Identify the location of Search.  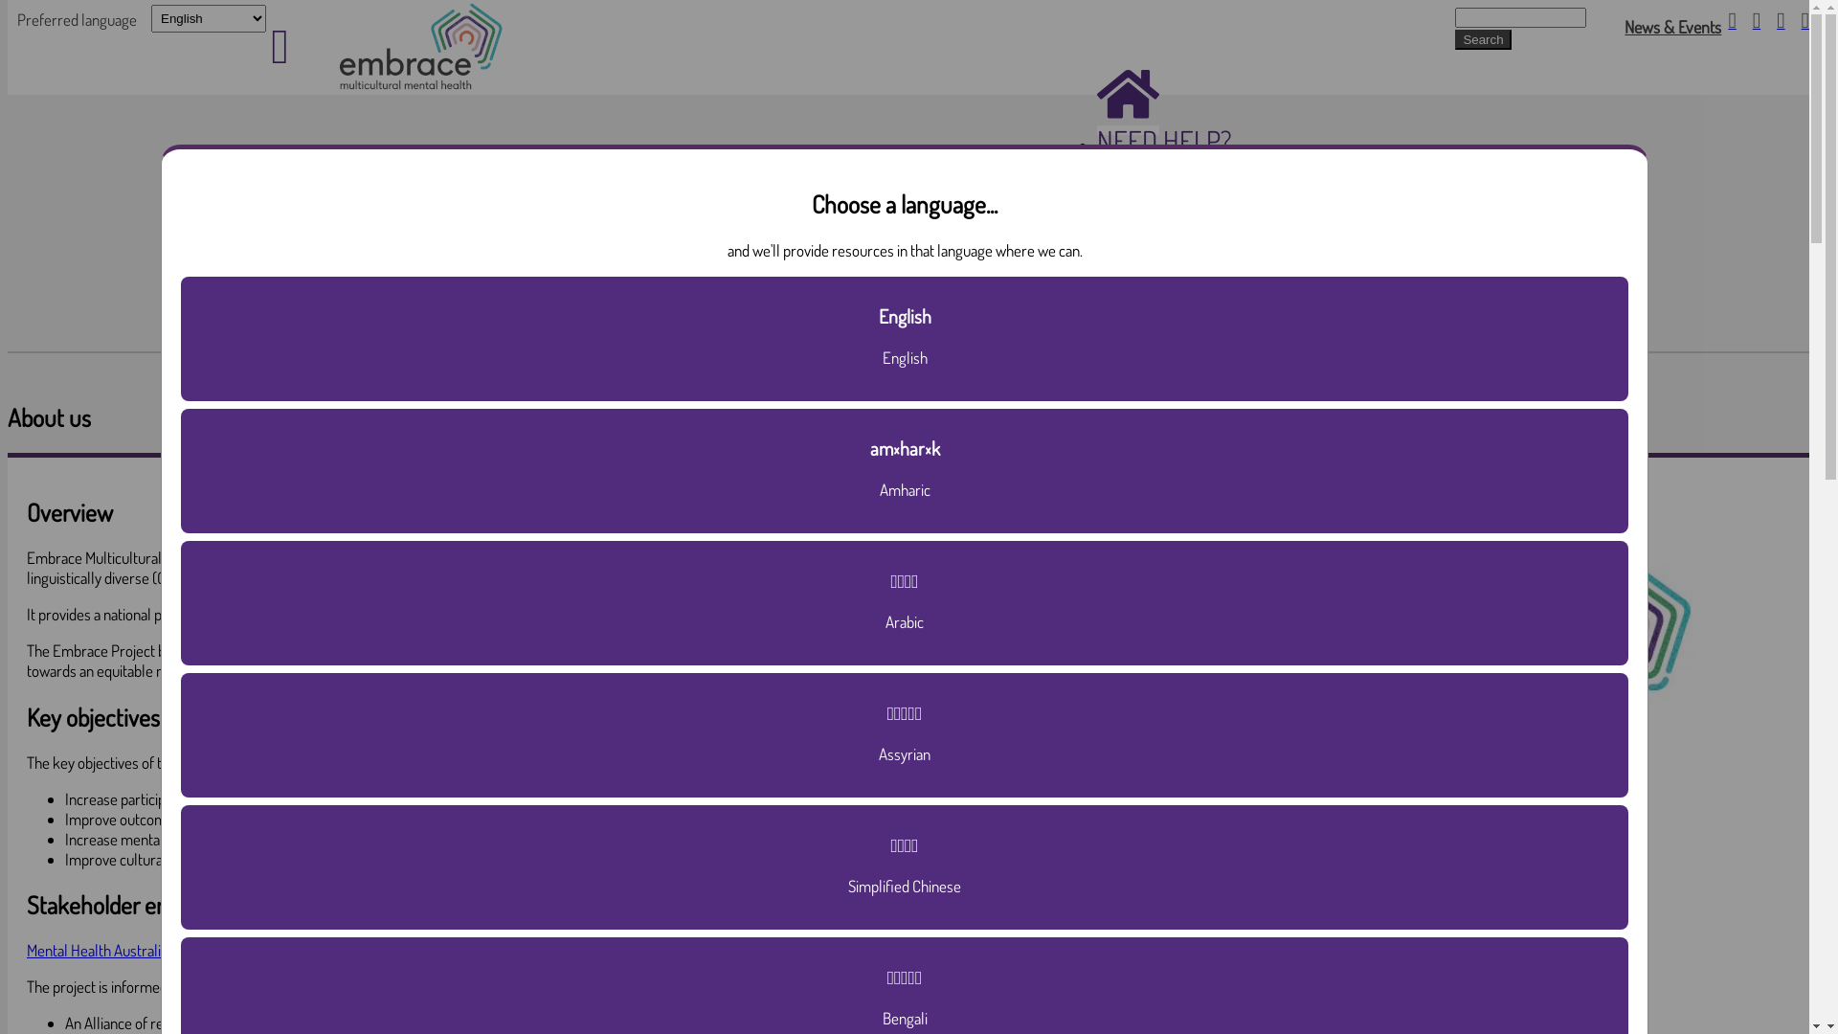
(1483, 40).